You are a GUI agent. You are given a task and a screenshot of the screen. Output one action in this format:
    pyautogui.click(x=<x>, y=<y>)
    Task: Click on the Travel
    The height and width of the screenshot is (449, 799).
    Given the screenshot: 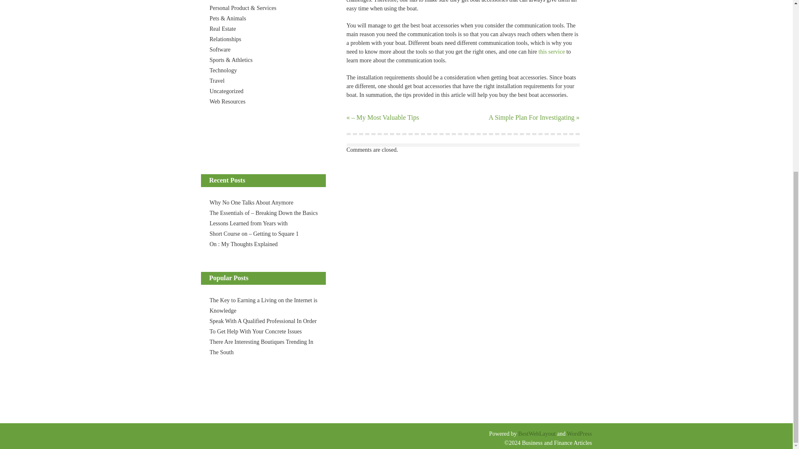 What is the action you would take?
    pyautogui.click(x=217, y=81)
    